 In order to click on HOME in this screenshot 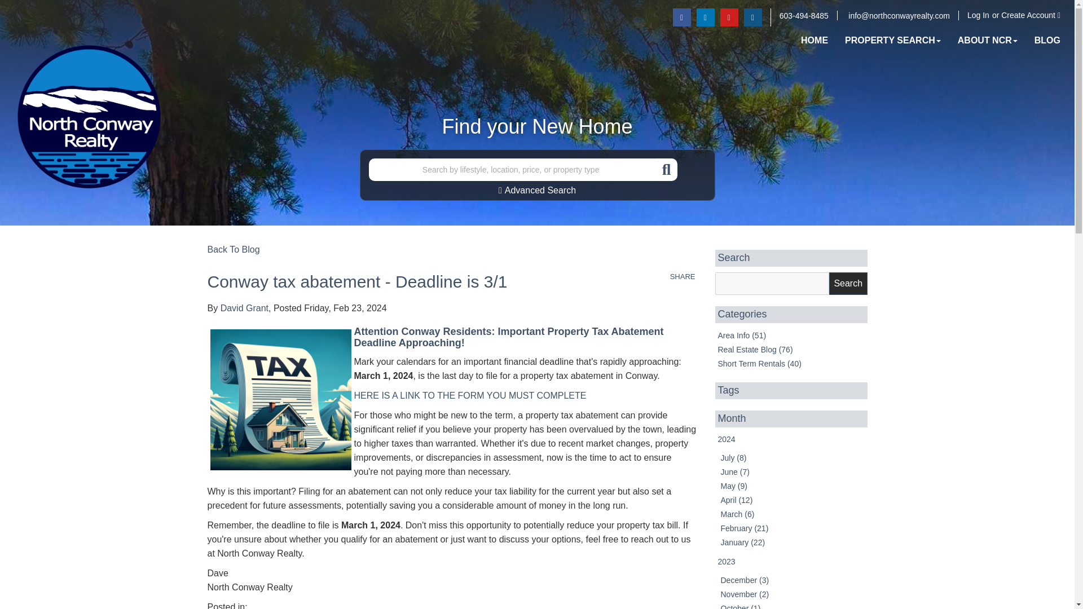, I will do `click(815, 41)`.